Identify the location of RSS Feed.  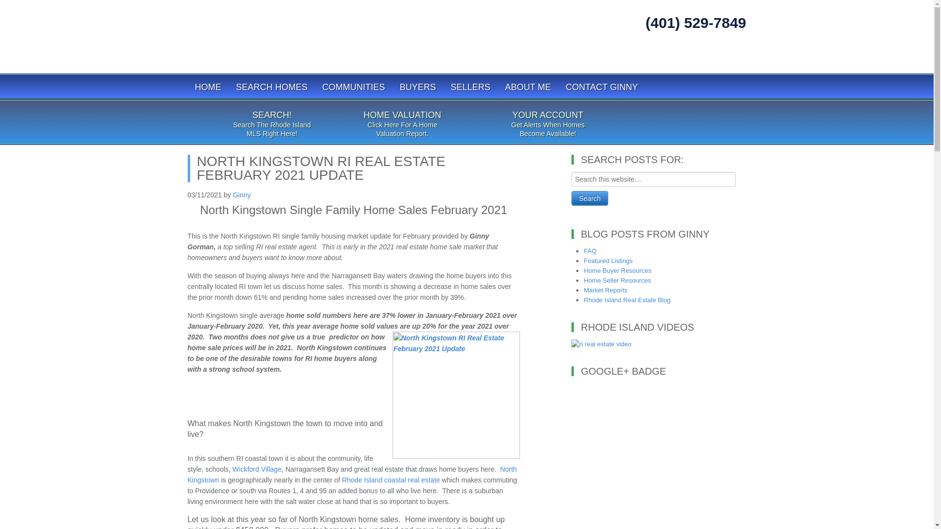
(732, 57).